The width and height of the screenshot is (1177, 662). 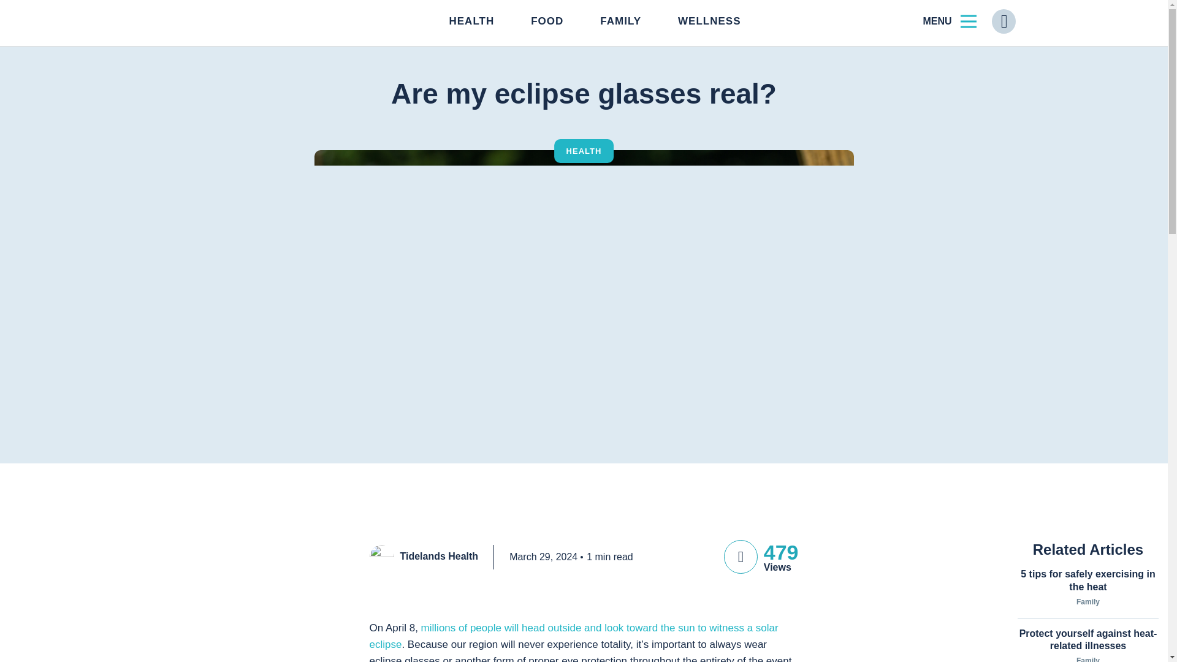 I want to click on Food, so click(x=547, y=21).